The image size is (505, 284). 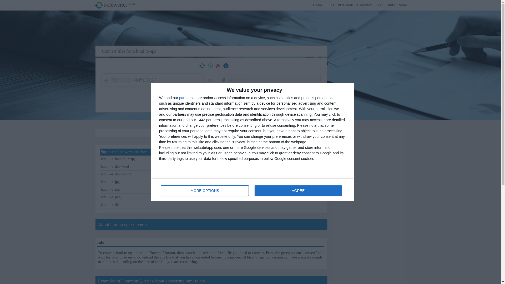 What do you see at coordinates (111, 159) in the screenshot?
I see `convert to` at bounding box center [111, 159].